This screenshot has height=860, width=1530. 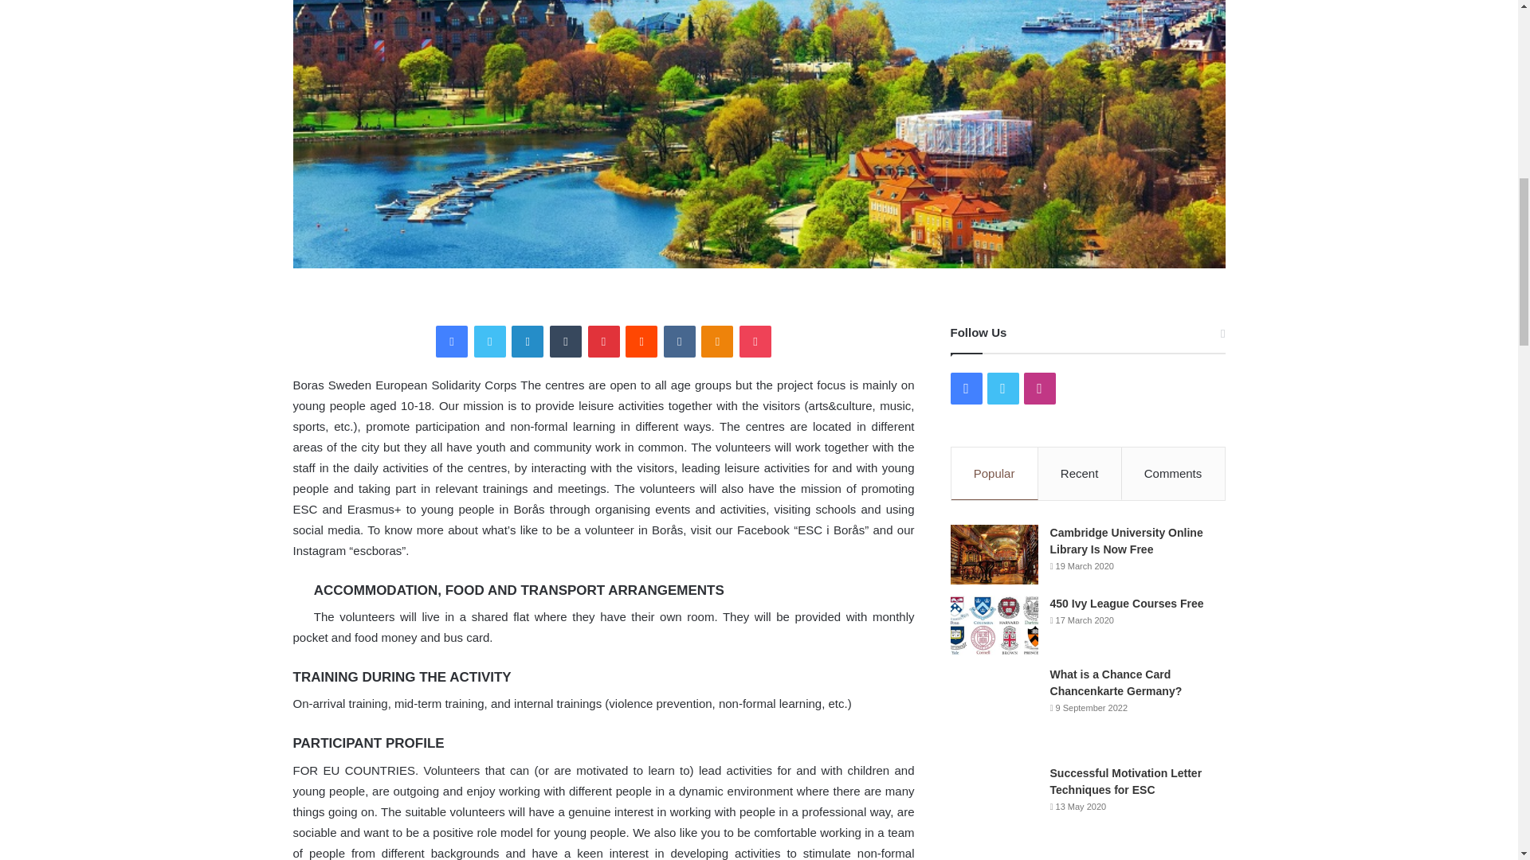 I want to click on Twitter, so click(x=490, y=342).